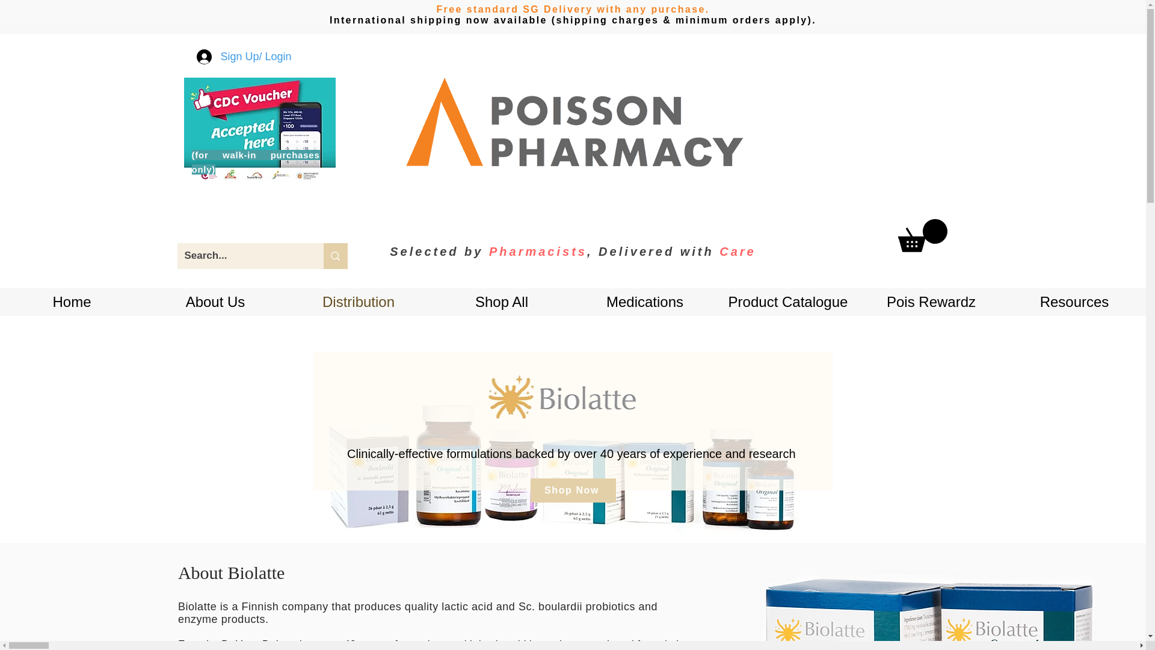  I want to click on Resources, so click(1074, 302).